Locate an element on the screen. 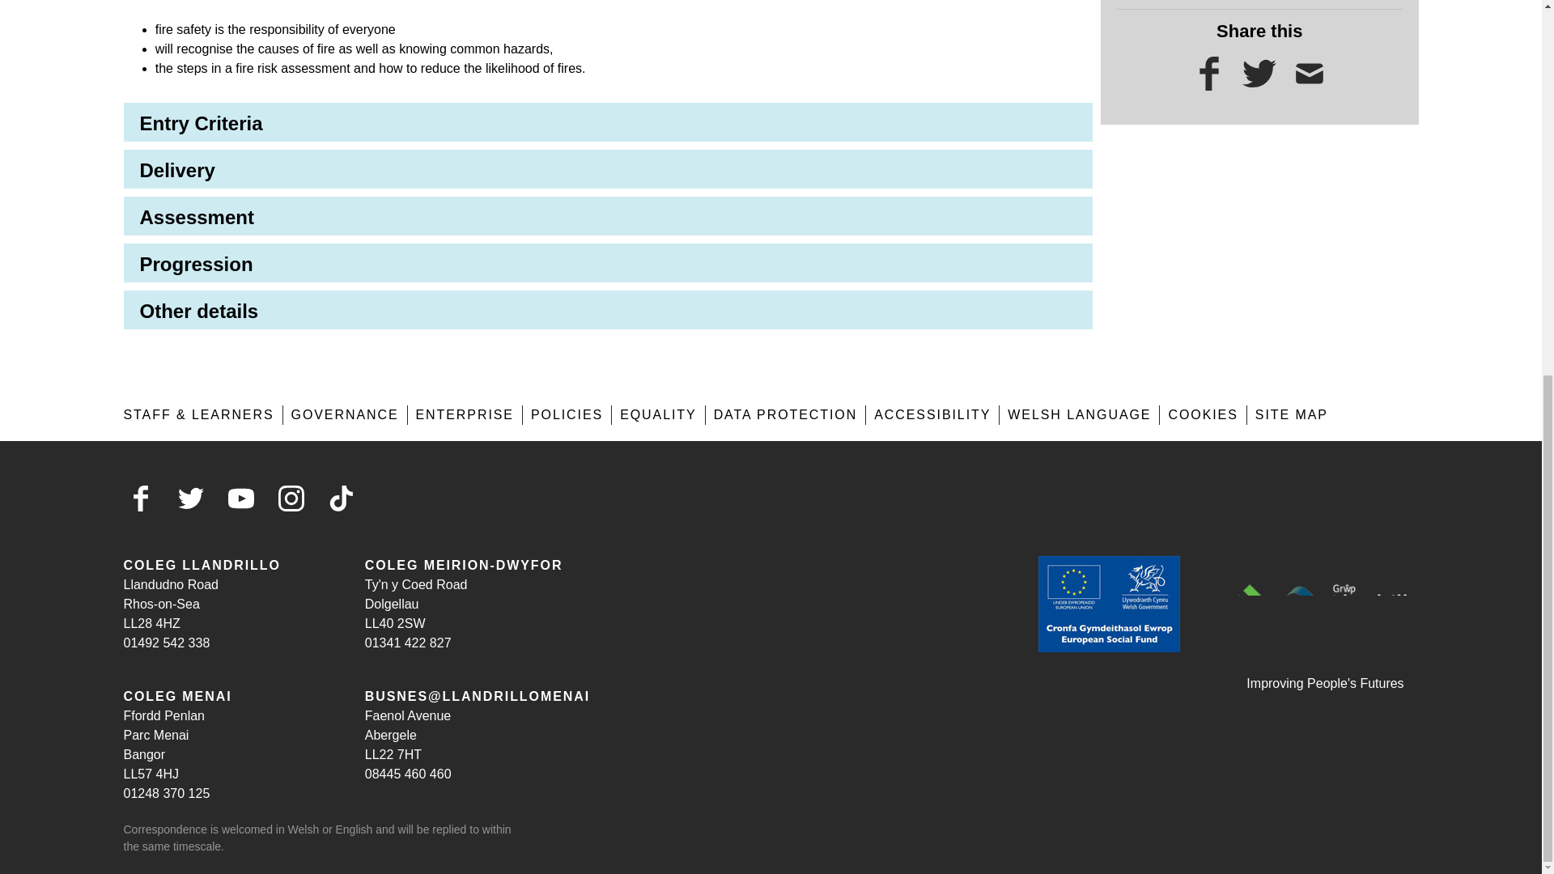 The image size is (1554, 874). ACCESSIBILITY is located at coordinates (932, 414).